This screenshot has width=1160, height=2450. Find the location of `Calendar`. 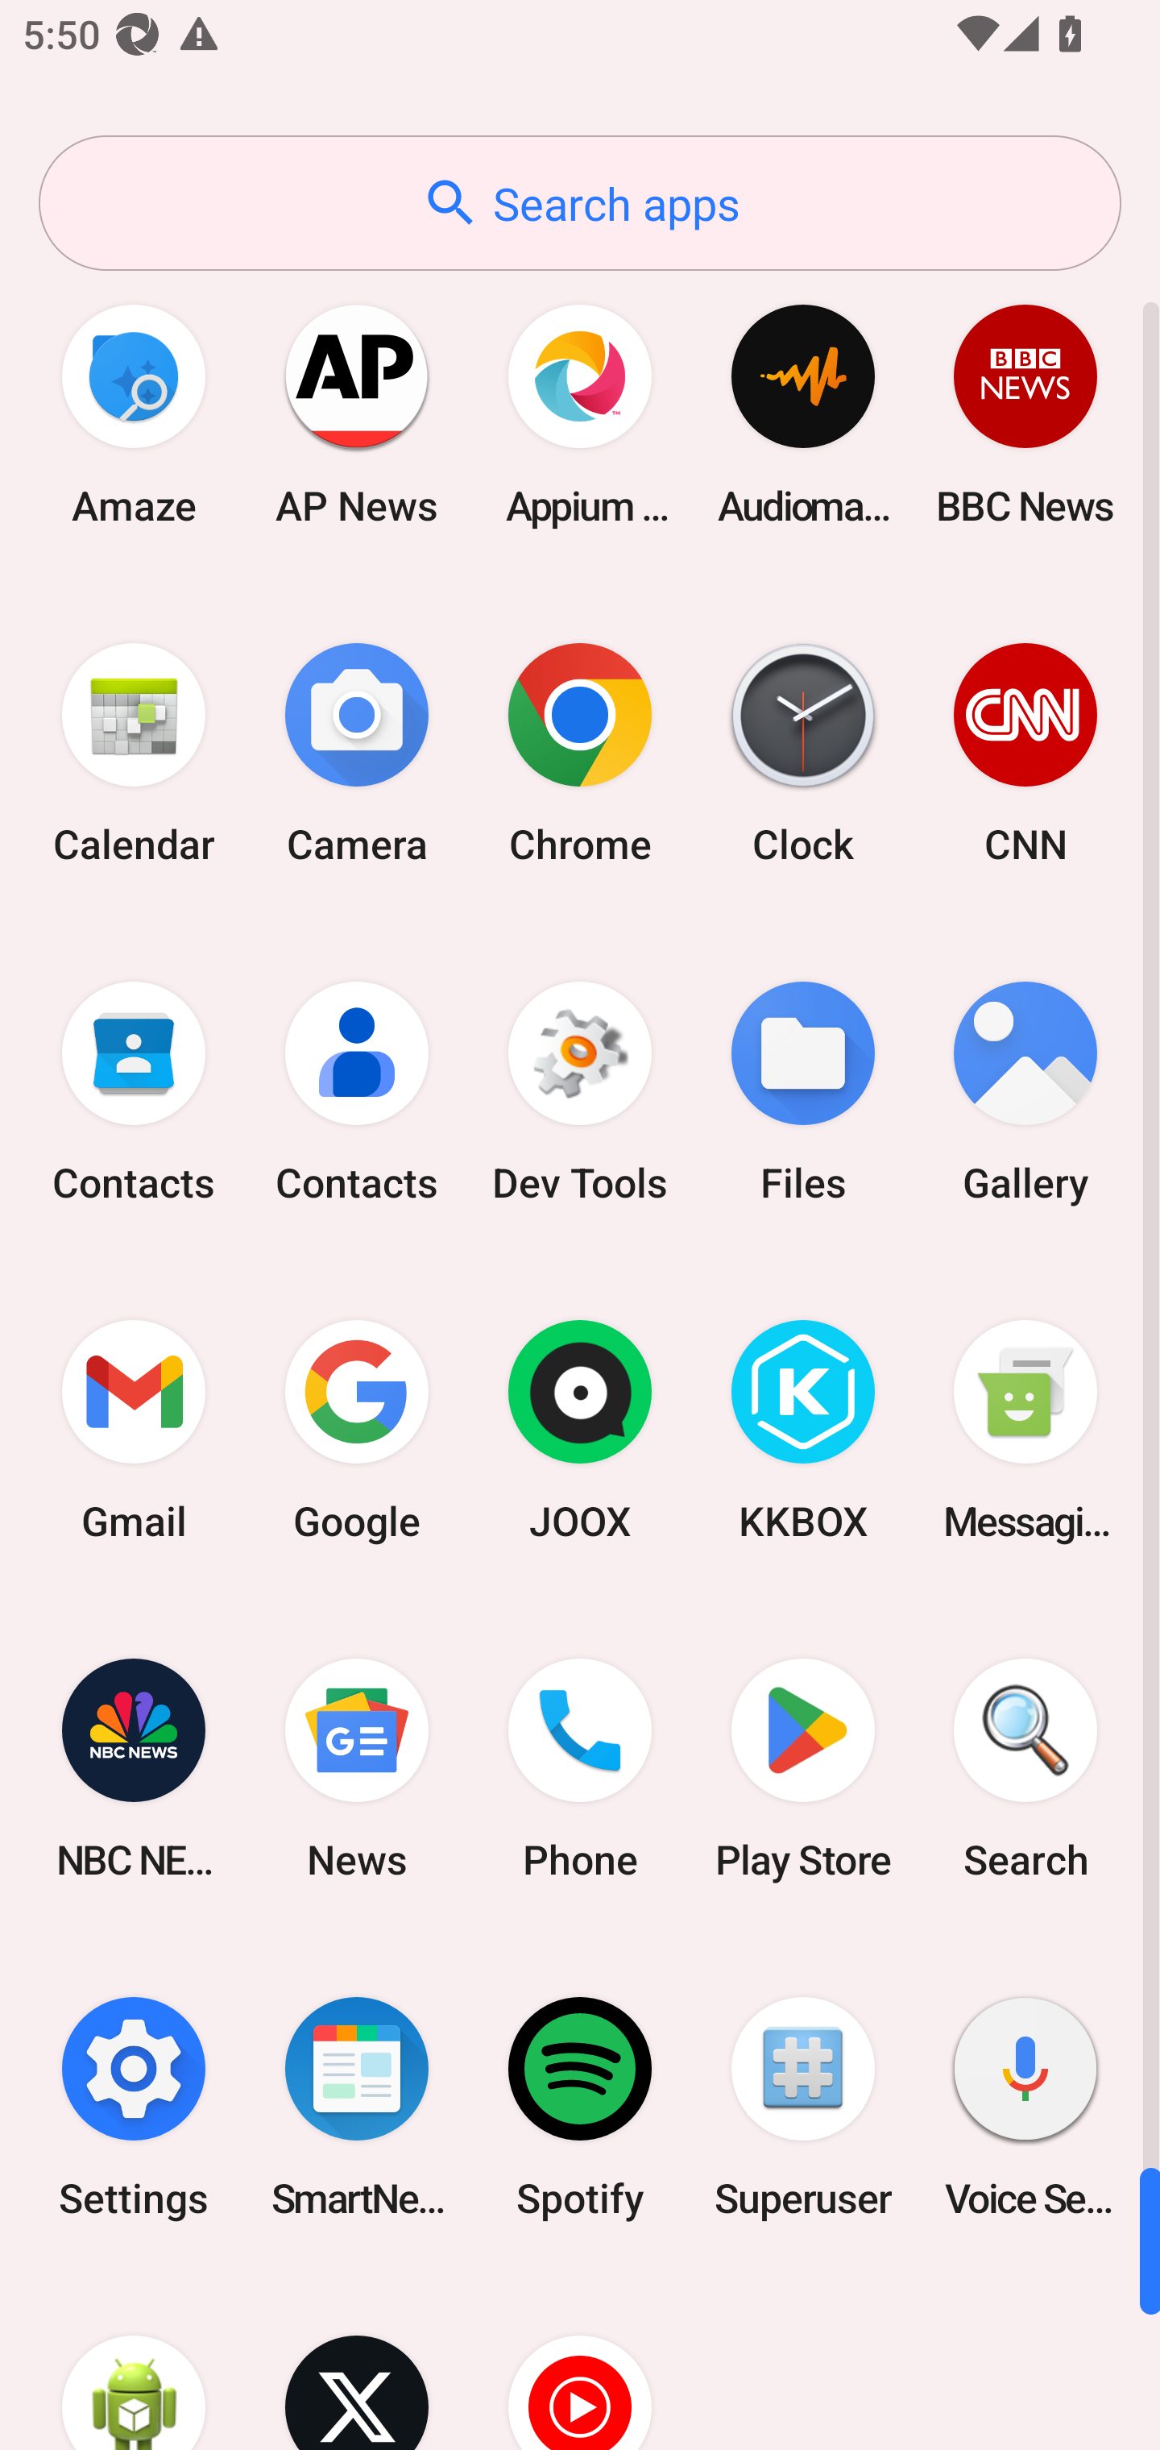

Calendar is located at coordinates (134, 753).